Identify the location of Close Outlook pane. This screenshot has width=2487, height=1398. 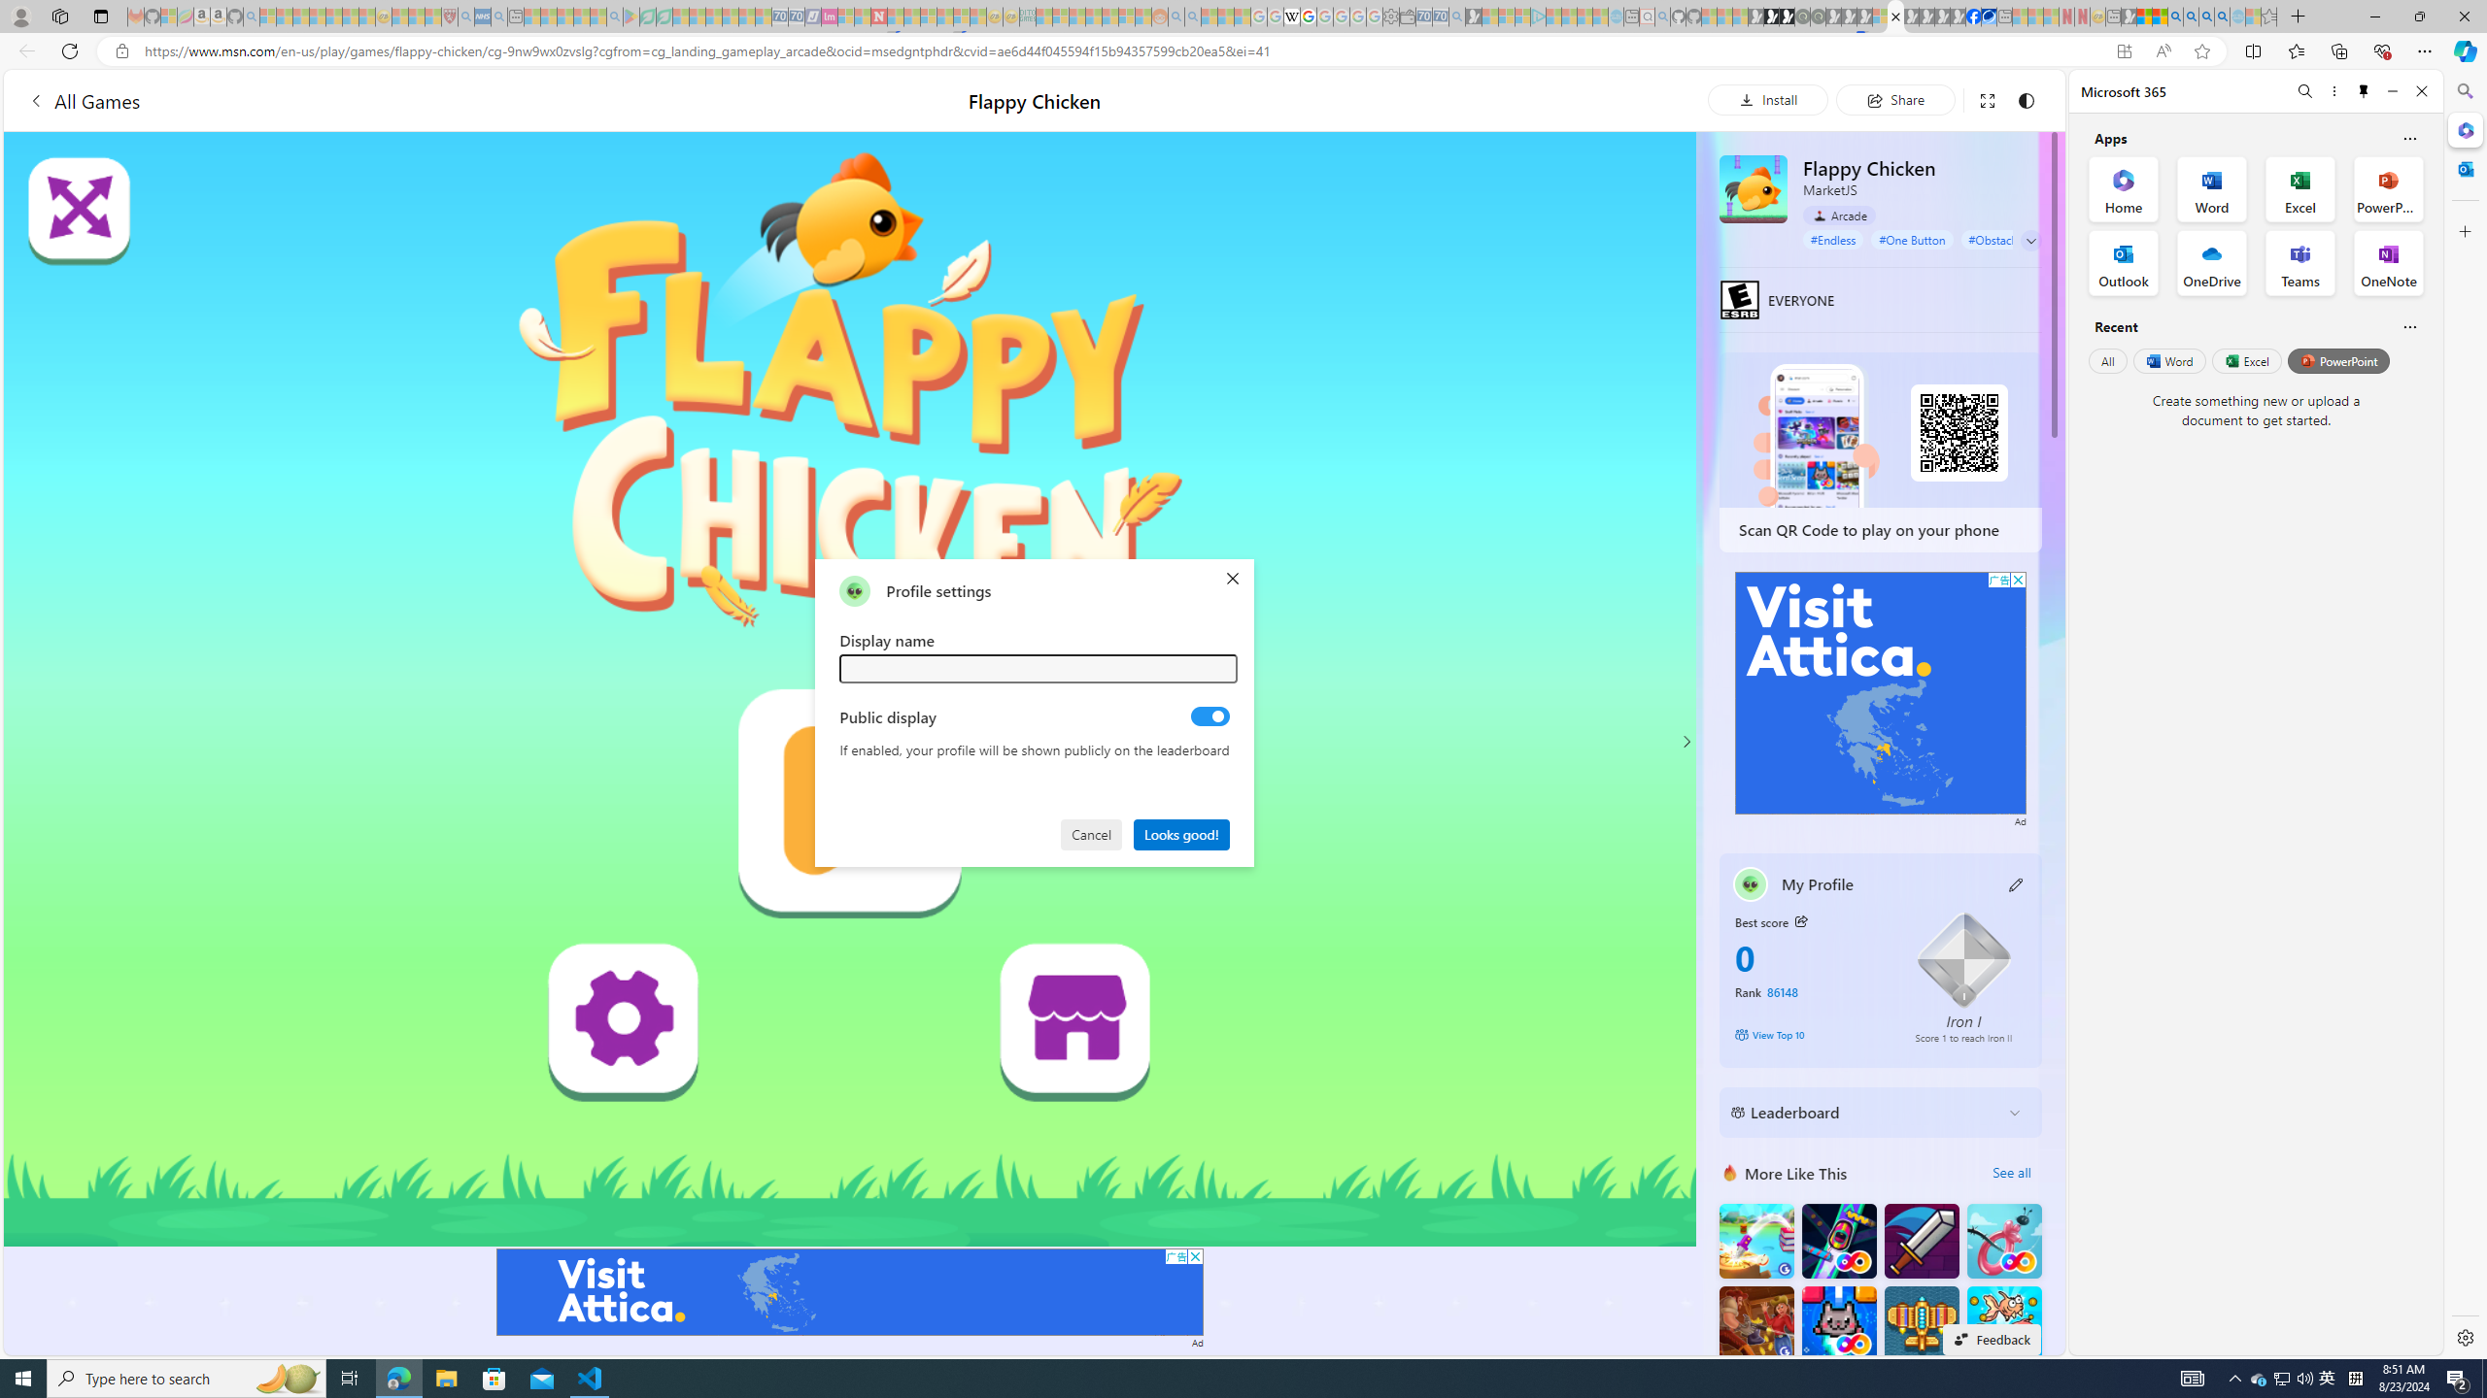
(2464, 168).